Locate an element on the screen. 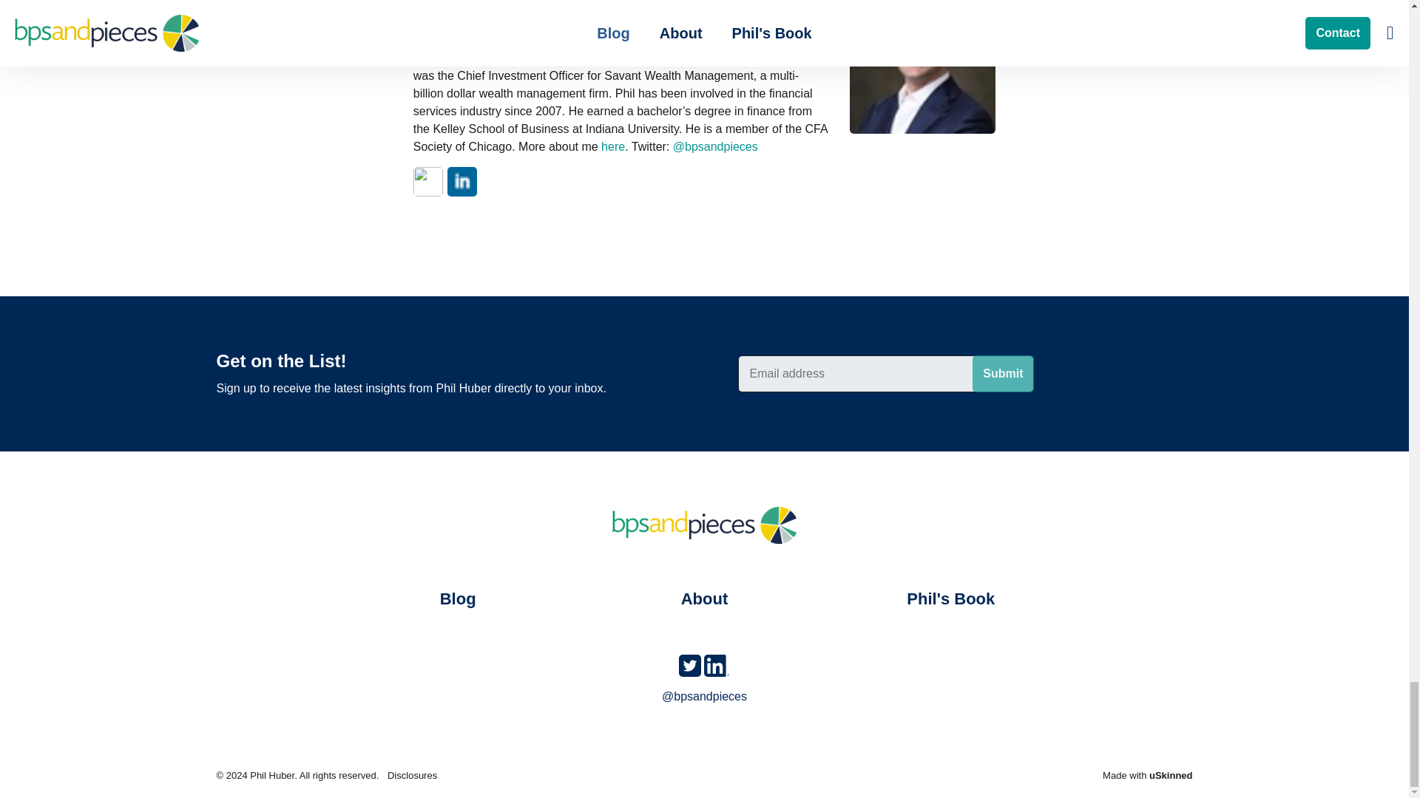 The image size is (1420, 798). here is located at coordinates (612, 146).